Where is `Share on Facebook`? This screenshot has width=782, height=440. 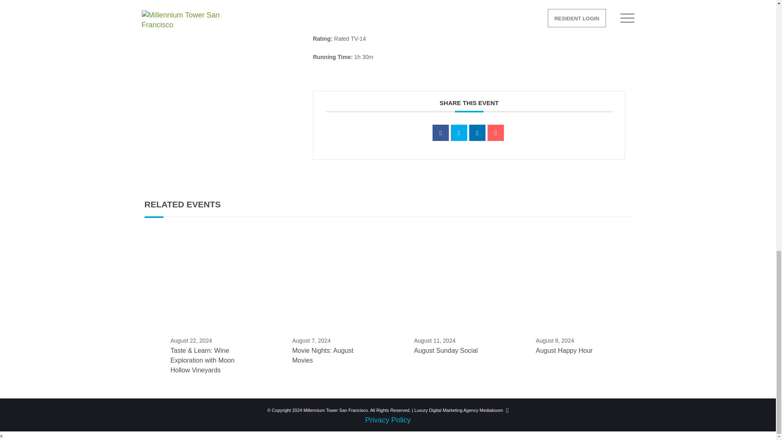 Share on Facebook is located at coordinates (441, 132).